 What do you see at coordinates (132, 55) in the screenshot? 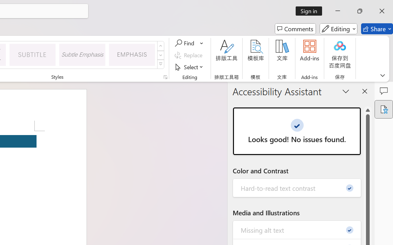
I see `Emphasis` at bounding box center [132, 55].